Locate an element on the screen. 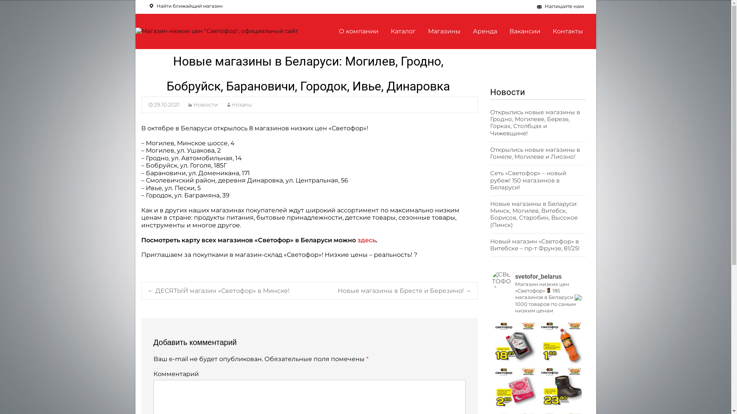 The width and height of the screenshot is (737, 414). 29.10.2021 is located at coordinates (164, 105).